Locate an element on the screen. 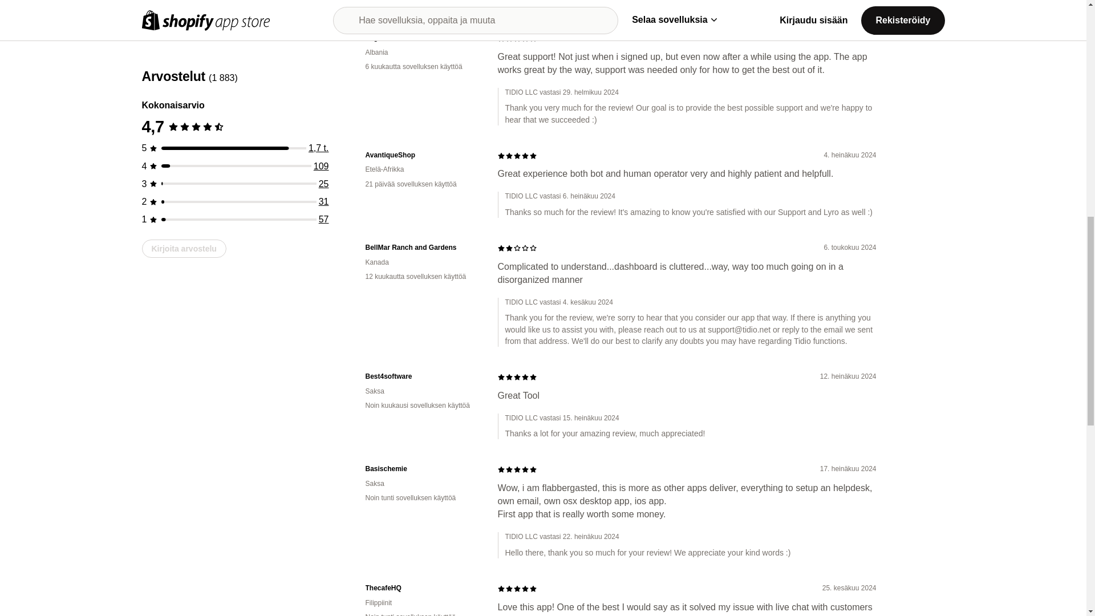 This screenshot has width=1095, height=616. AvantiqueShop is located at coordinates (422, 155).